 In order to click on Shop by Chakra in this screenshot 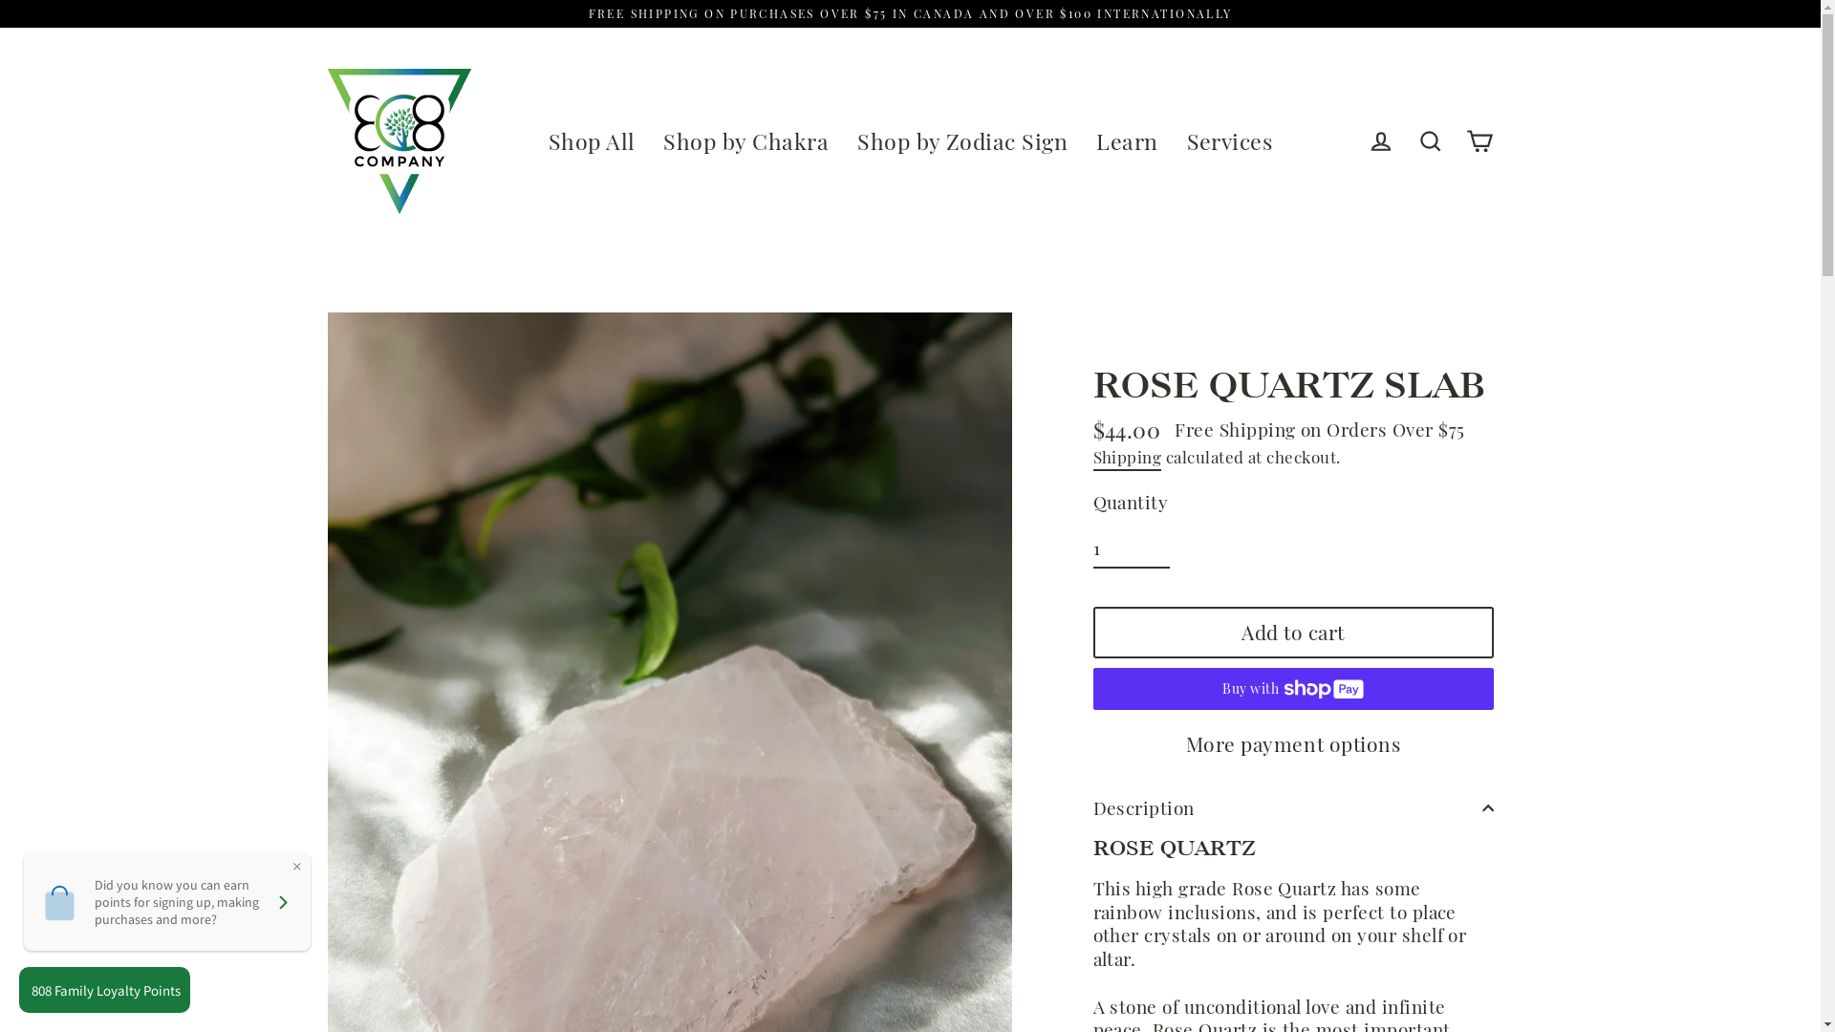, I will do `click(745, 141)`.